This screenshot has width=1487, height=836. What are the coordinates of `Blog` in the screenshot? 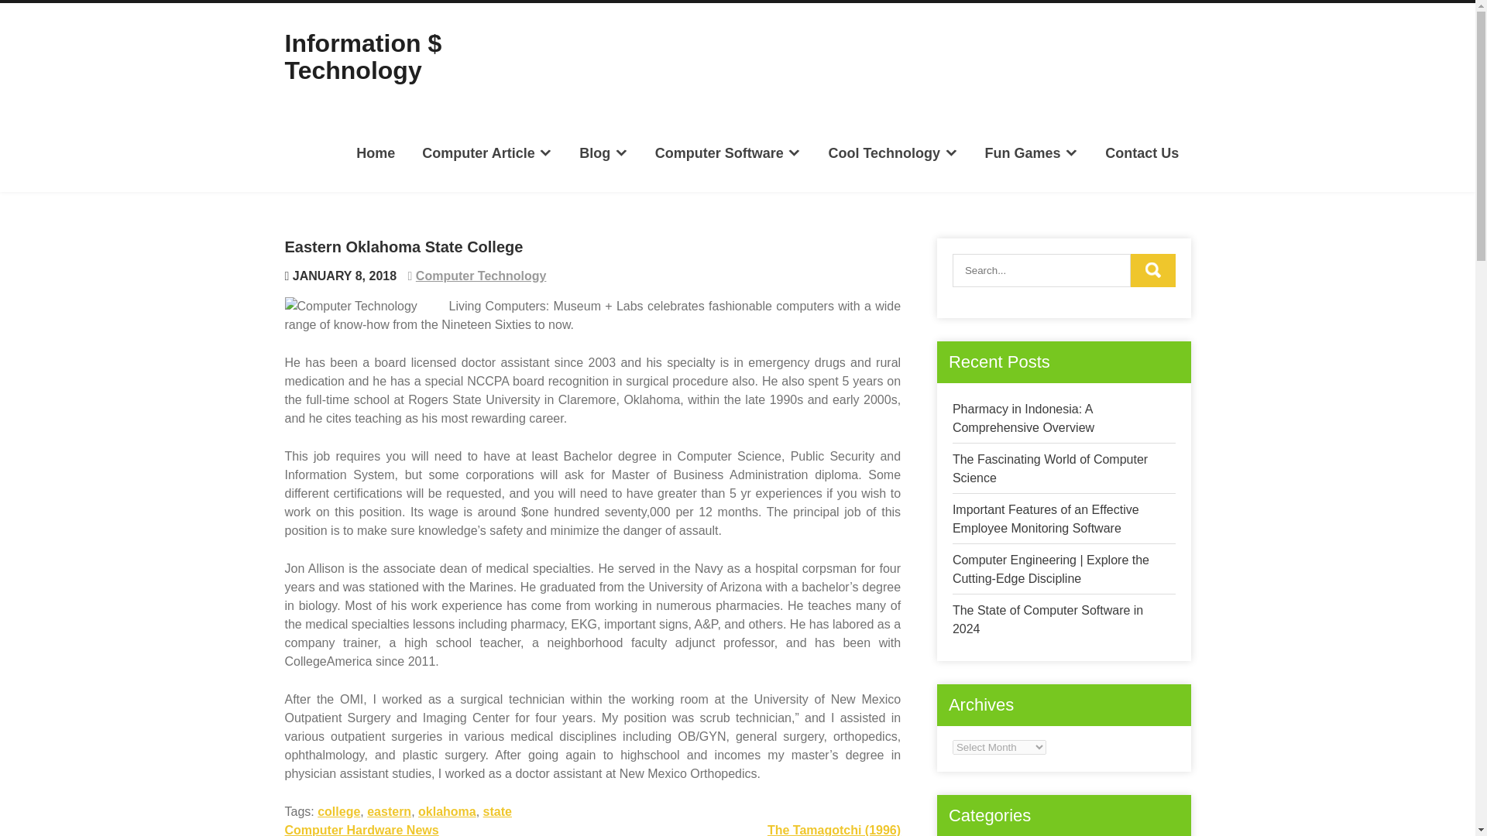 It's located at (603, 152).